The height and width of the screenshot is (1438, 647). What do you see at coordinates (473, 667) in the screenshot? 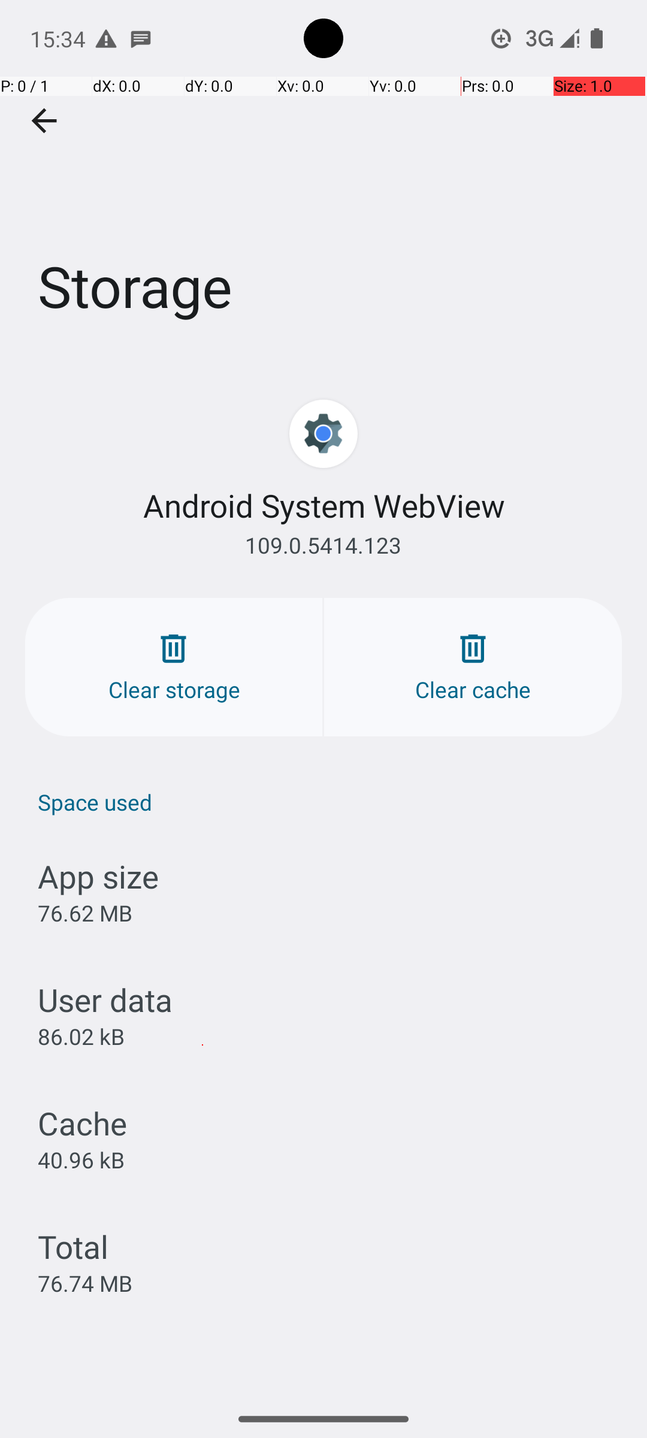
I see `Clear cache` at bounding box center [473, 667].